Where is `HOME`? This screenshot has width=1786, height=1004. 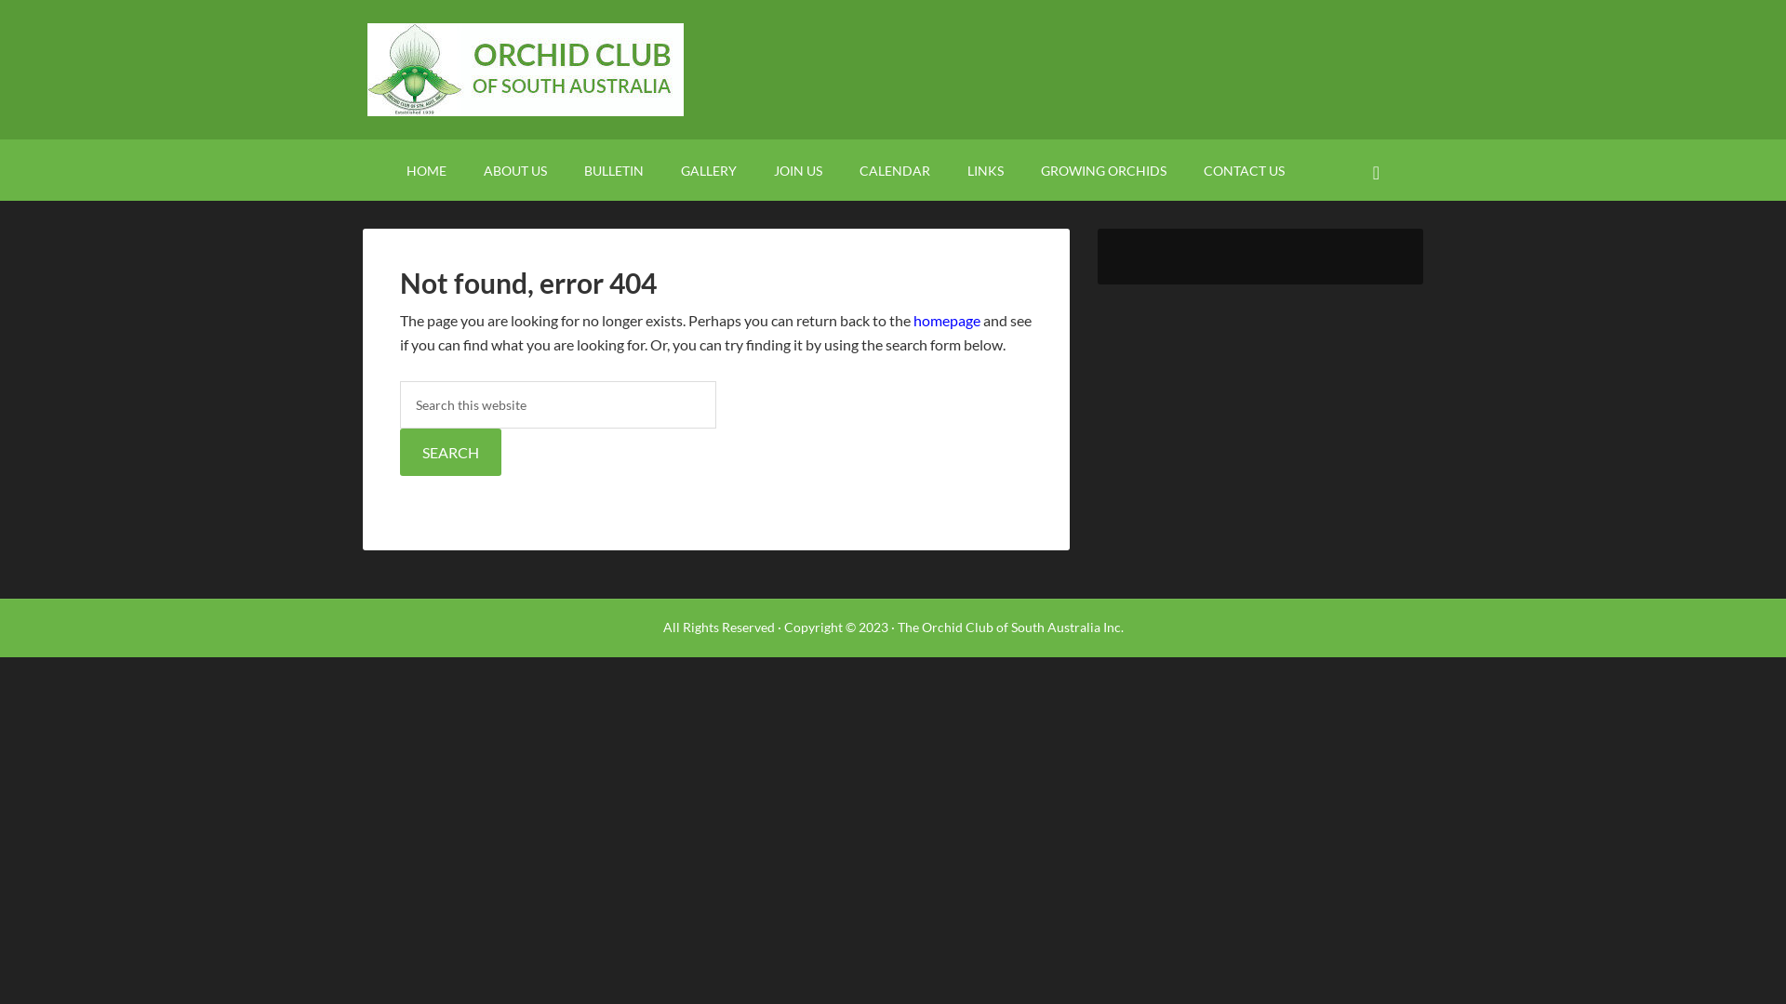
HOME is located at coordinates (426, 169).